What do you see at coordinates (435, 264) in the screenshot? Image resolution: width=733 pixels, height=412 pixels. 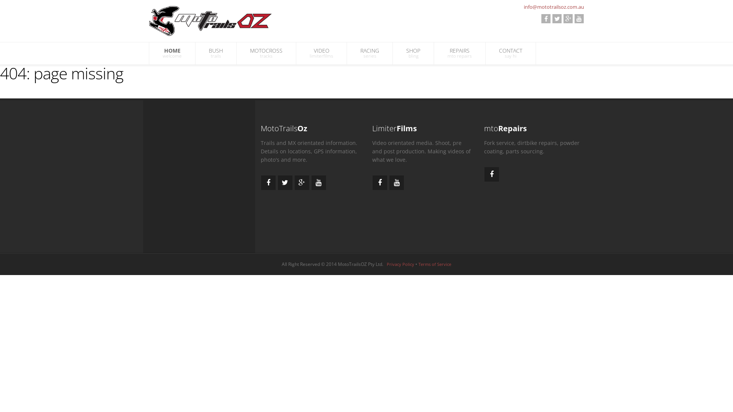 I see `Terms of Service` at bounding box center [435, 264].